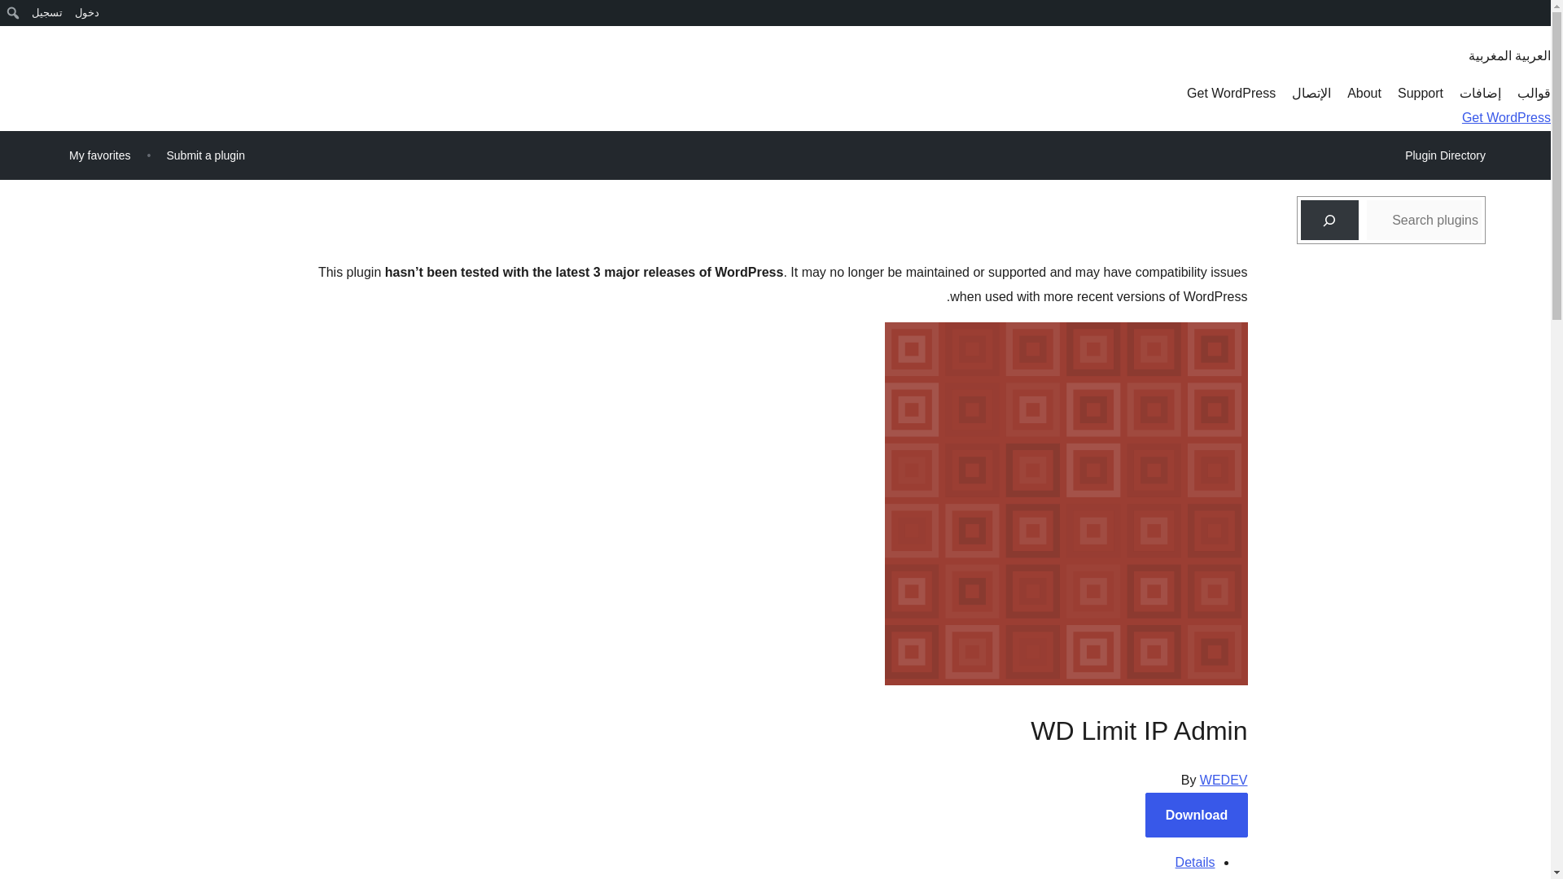 The width and height of the screenshot is (1563, 879). Describe the element at coordinates (1195, 862) in the screenshot. I see `Details` at that location.